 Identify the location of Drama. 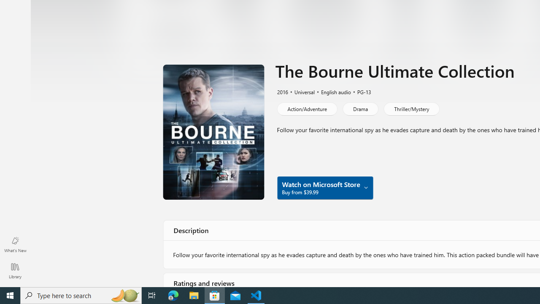
(360, 109).